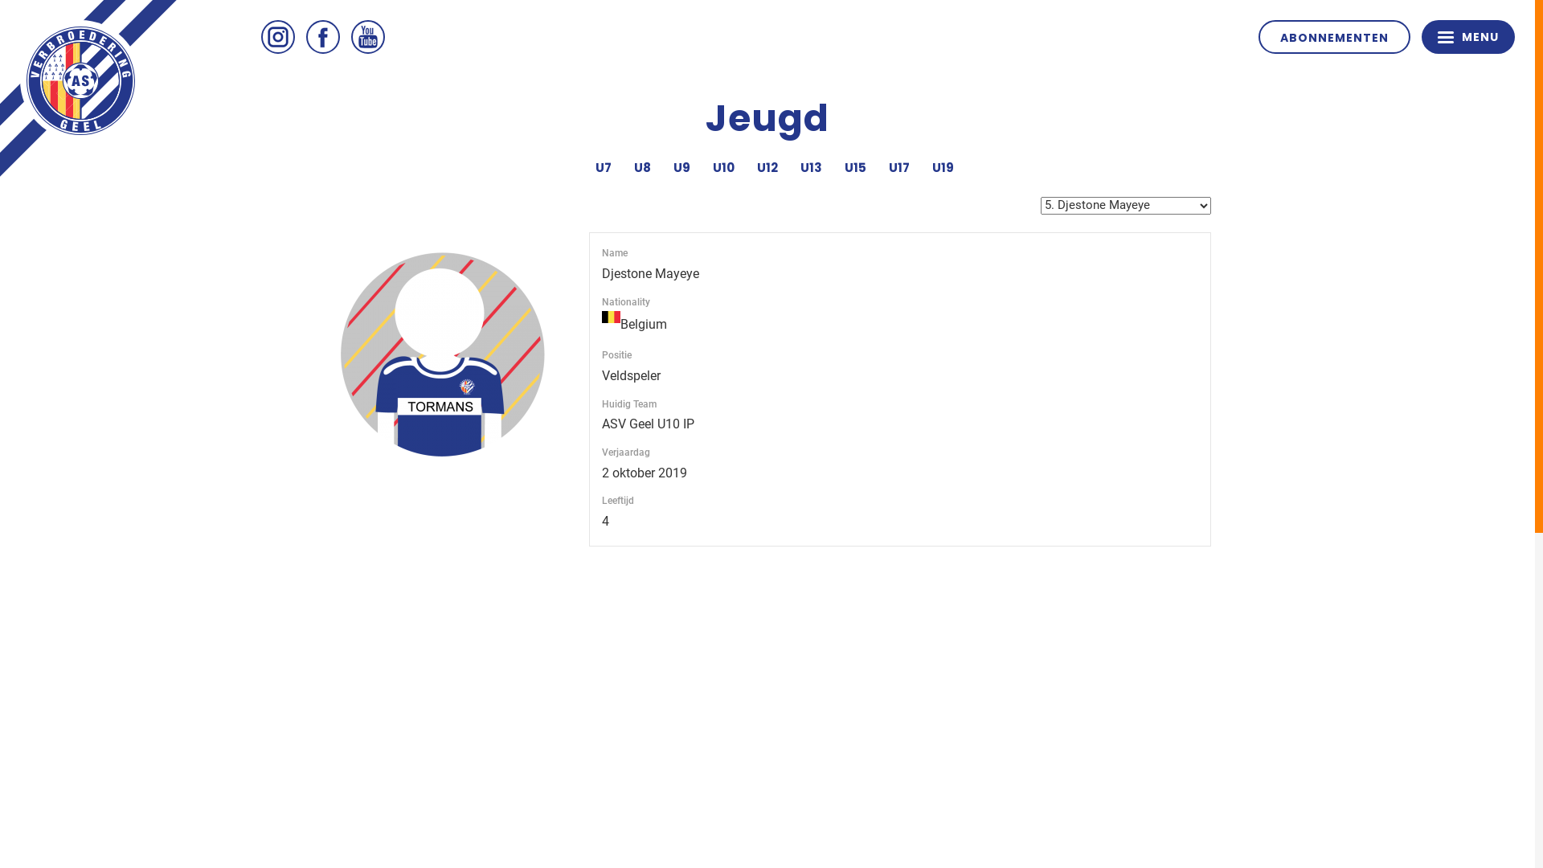 The image size is (1543, 868). I want to click on U19, so click(943, 167).